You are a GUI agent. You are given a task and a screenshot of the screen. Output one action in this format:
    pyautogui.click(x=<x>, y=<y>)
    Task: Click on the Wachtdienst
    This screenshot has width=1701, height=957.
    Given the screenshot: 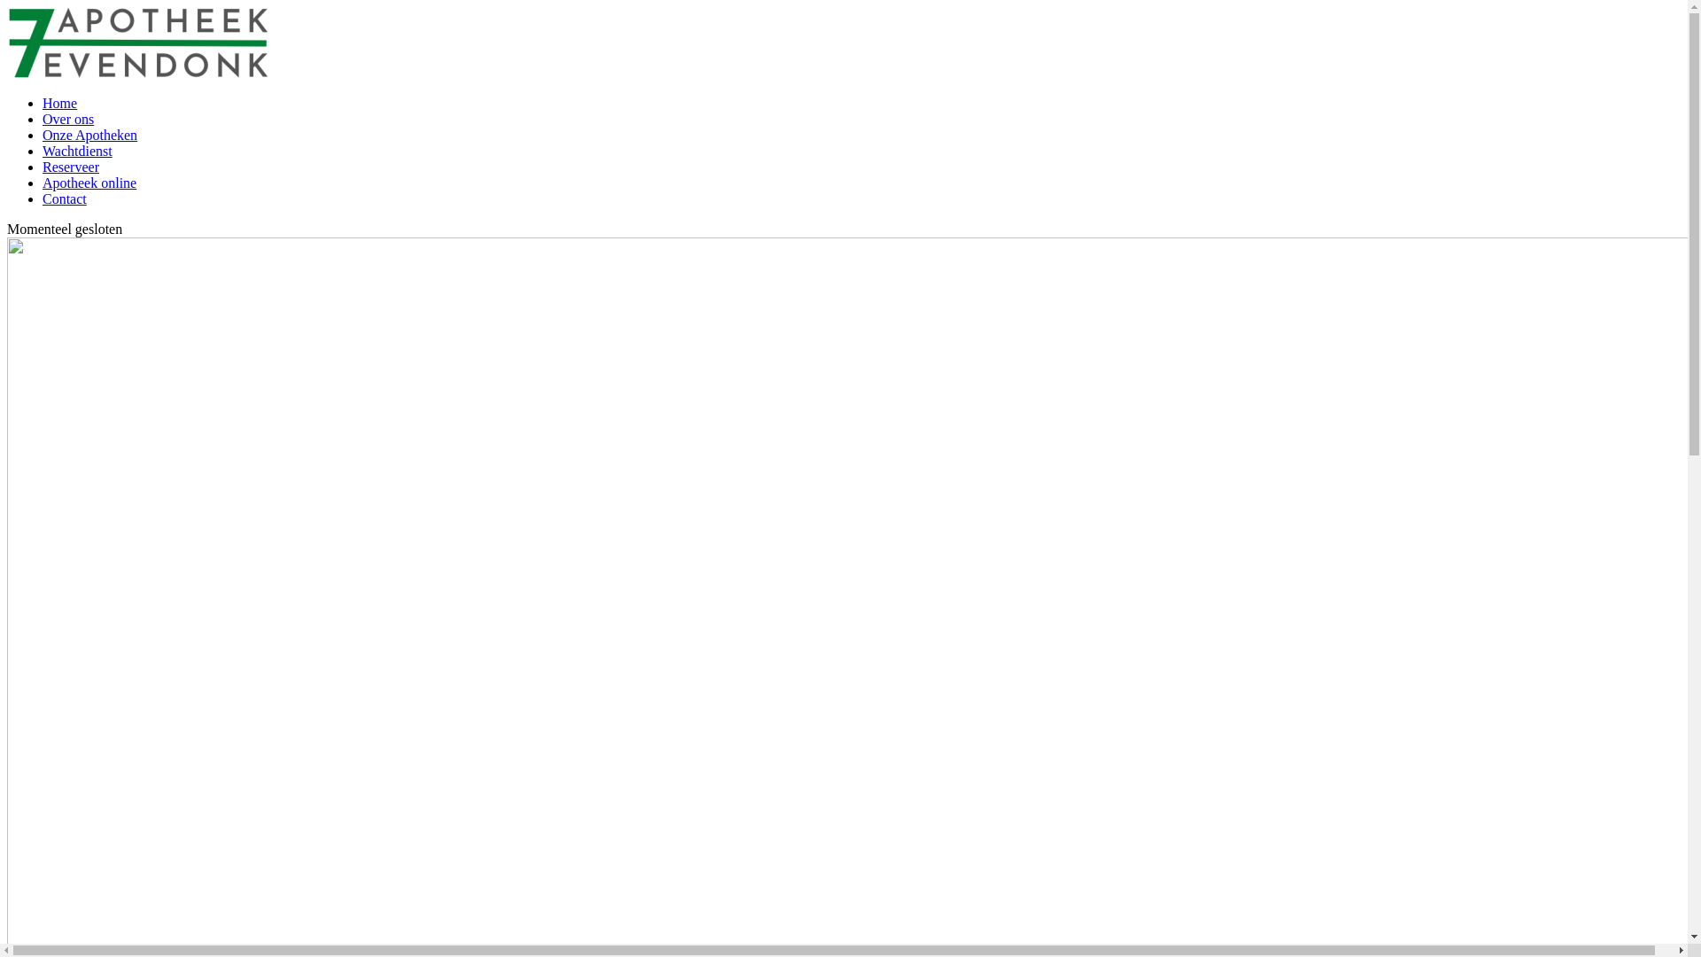 What is the action you would take?
    pyautogui.click(x=78, y=151)
    